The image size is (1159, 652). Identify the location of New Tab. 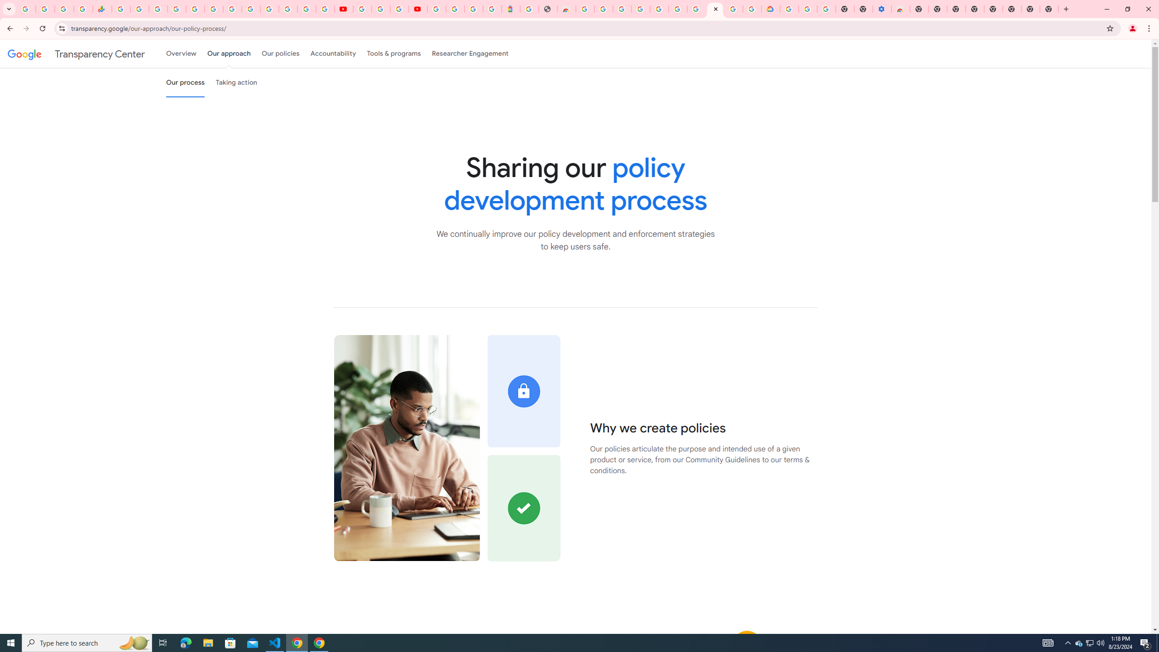
(919, 9).